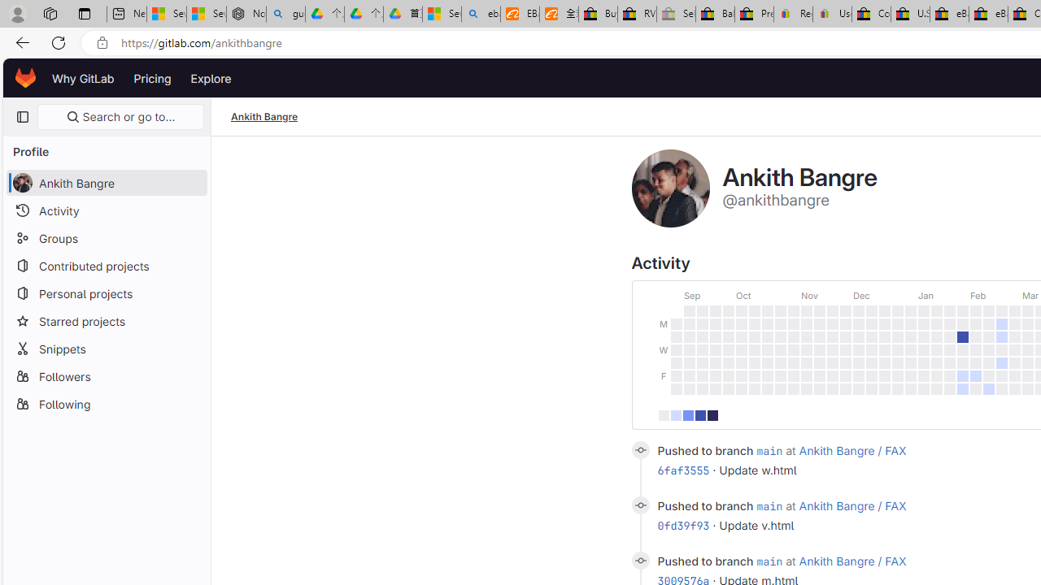 The height and width of the screenshot is (585, 1041). What do you see at coordinates (211, 78) in the screenshot?
I see `Explore` at bounding box center [211, 78].